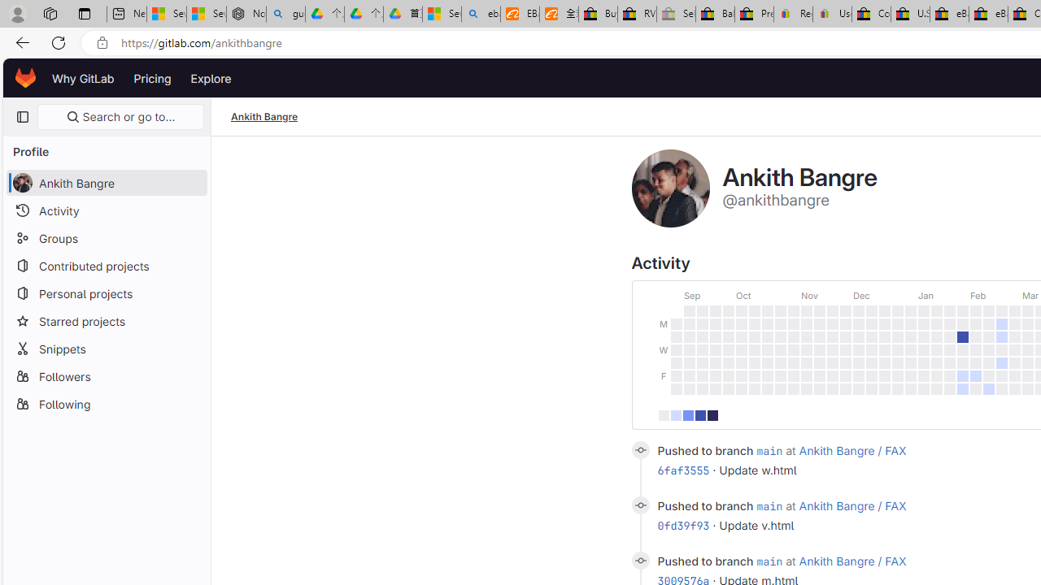 The height and width of the screenshot is (585, 1041). What do you see at coordinates (211, 78) in the screenshot?
I see `Explore` at bounding box center [211, 78].